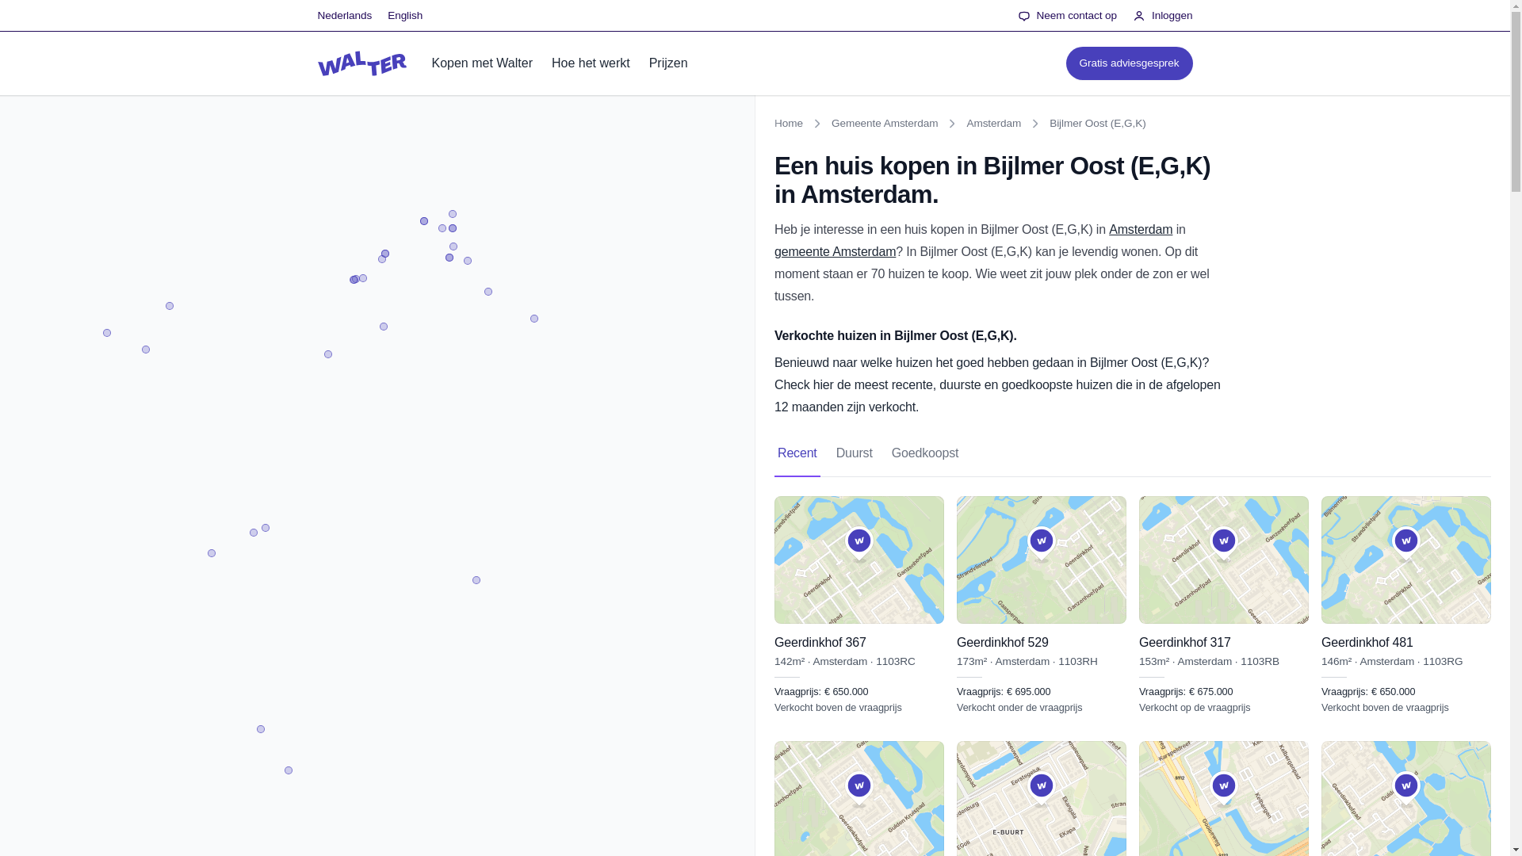  I want to click on English, so click(1133, 453).